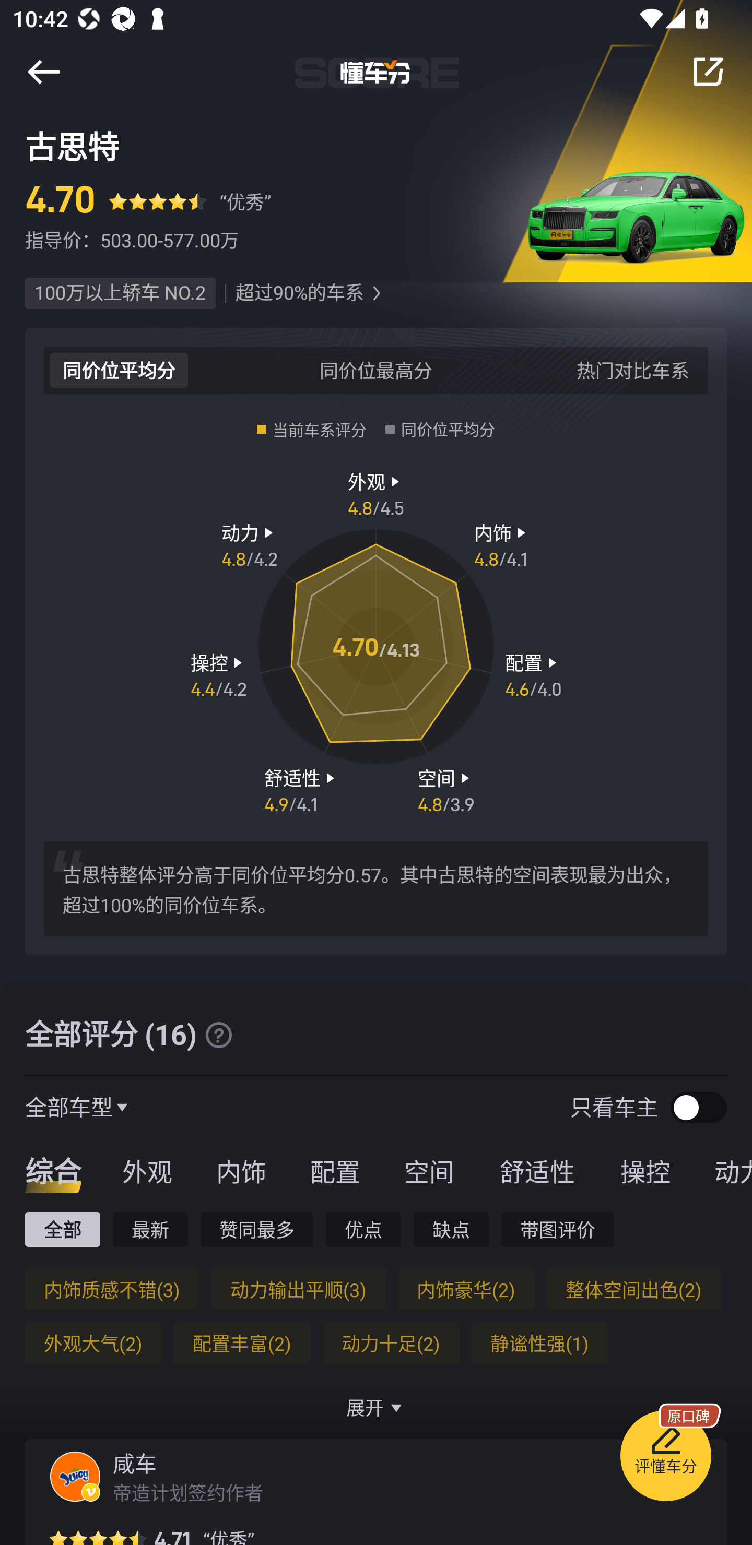 The width and height of the screenshot is (752, 1545). I want to click on 超过90%的车系, so click(299, 293).